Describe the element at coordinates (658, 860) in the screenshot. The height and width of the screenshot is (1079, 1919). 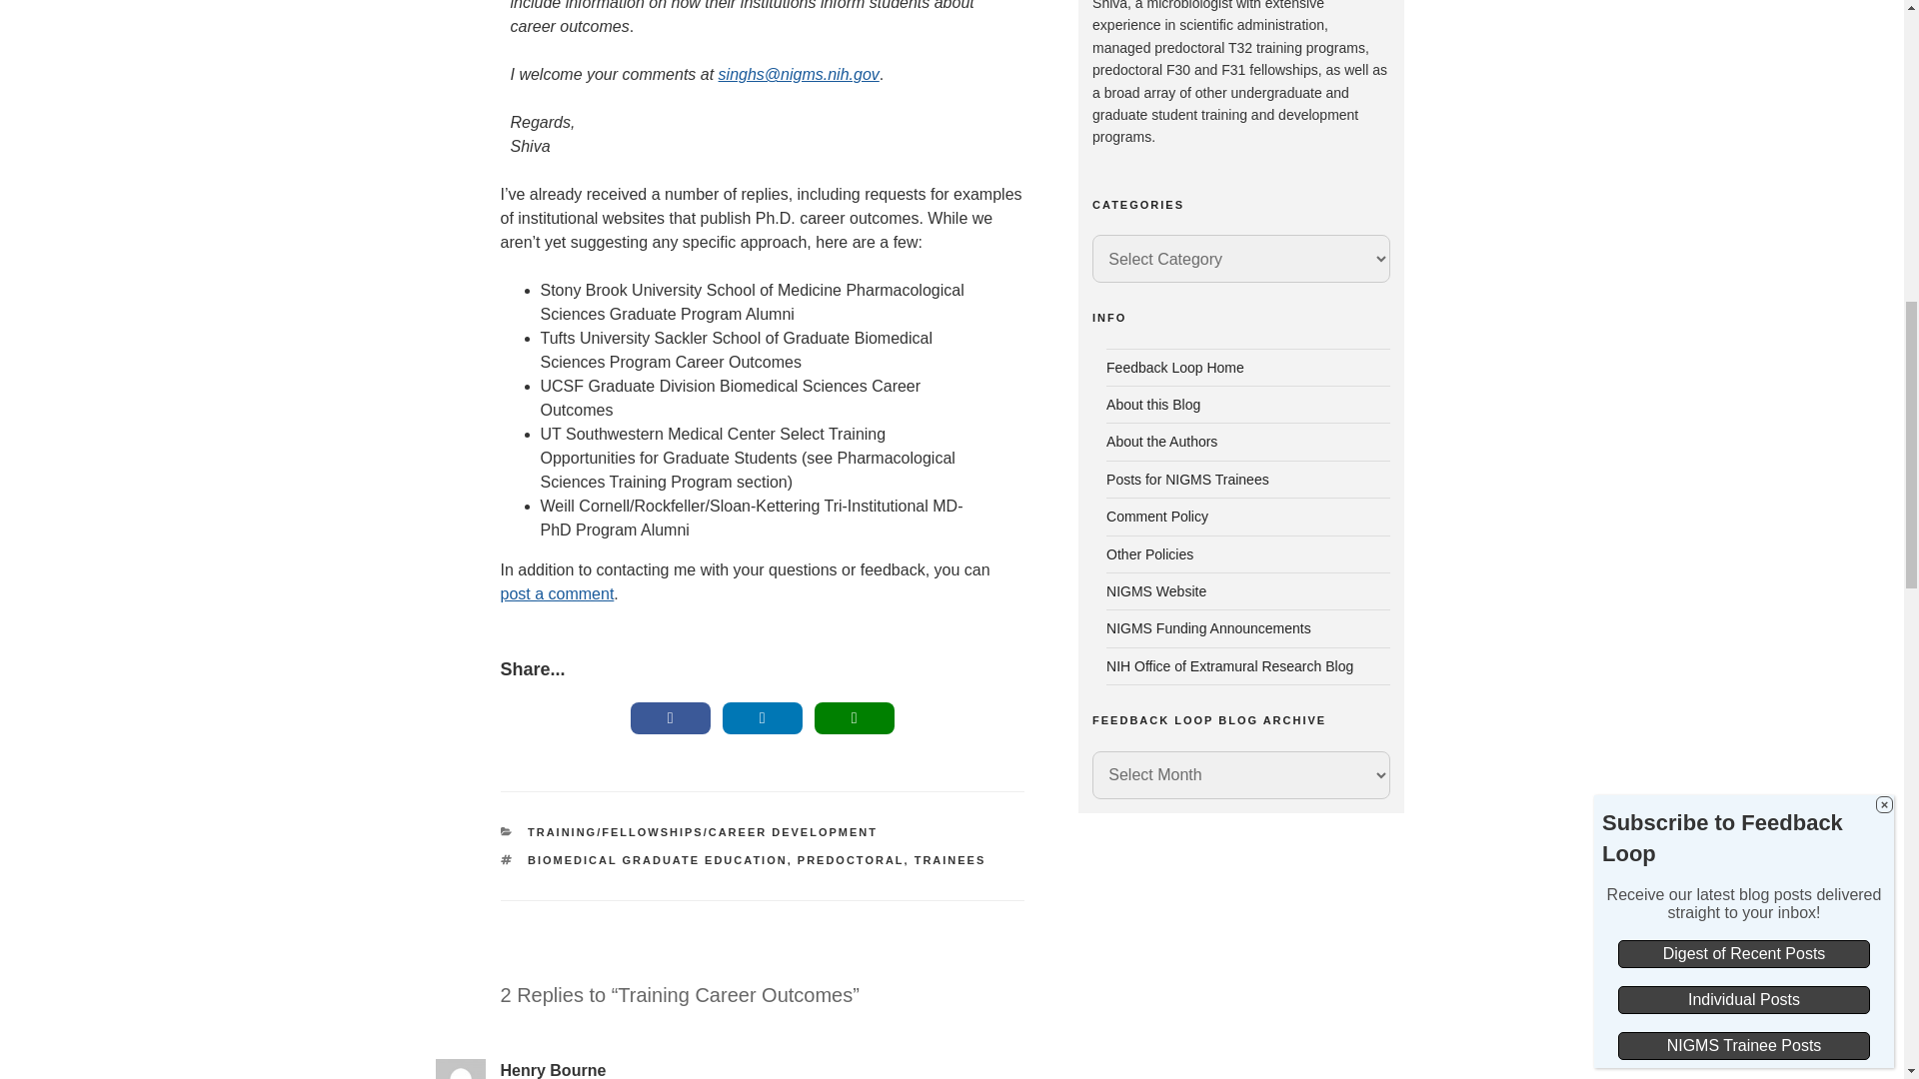
I see `BIOMEDICAL GRADUATE EDUCATION` at that location.